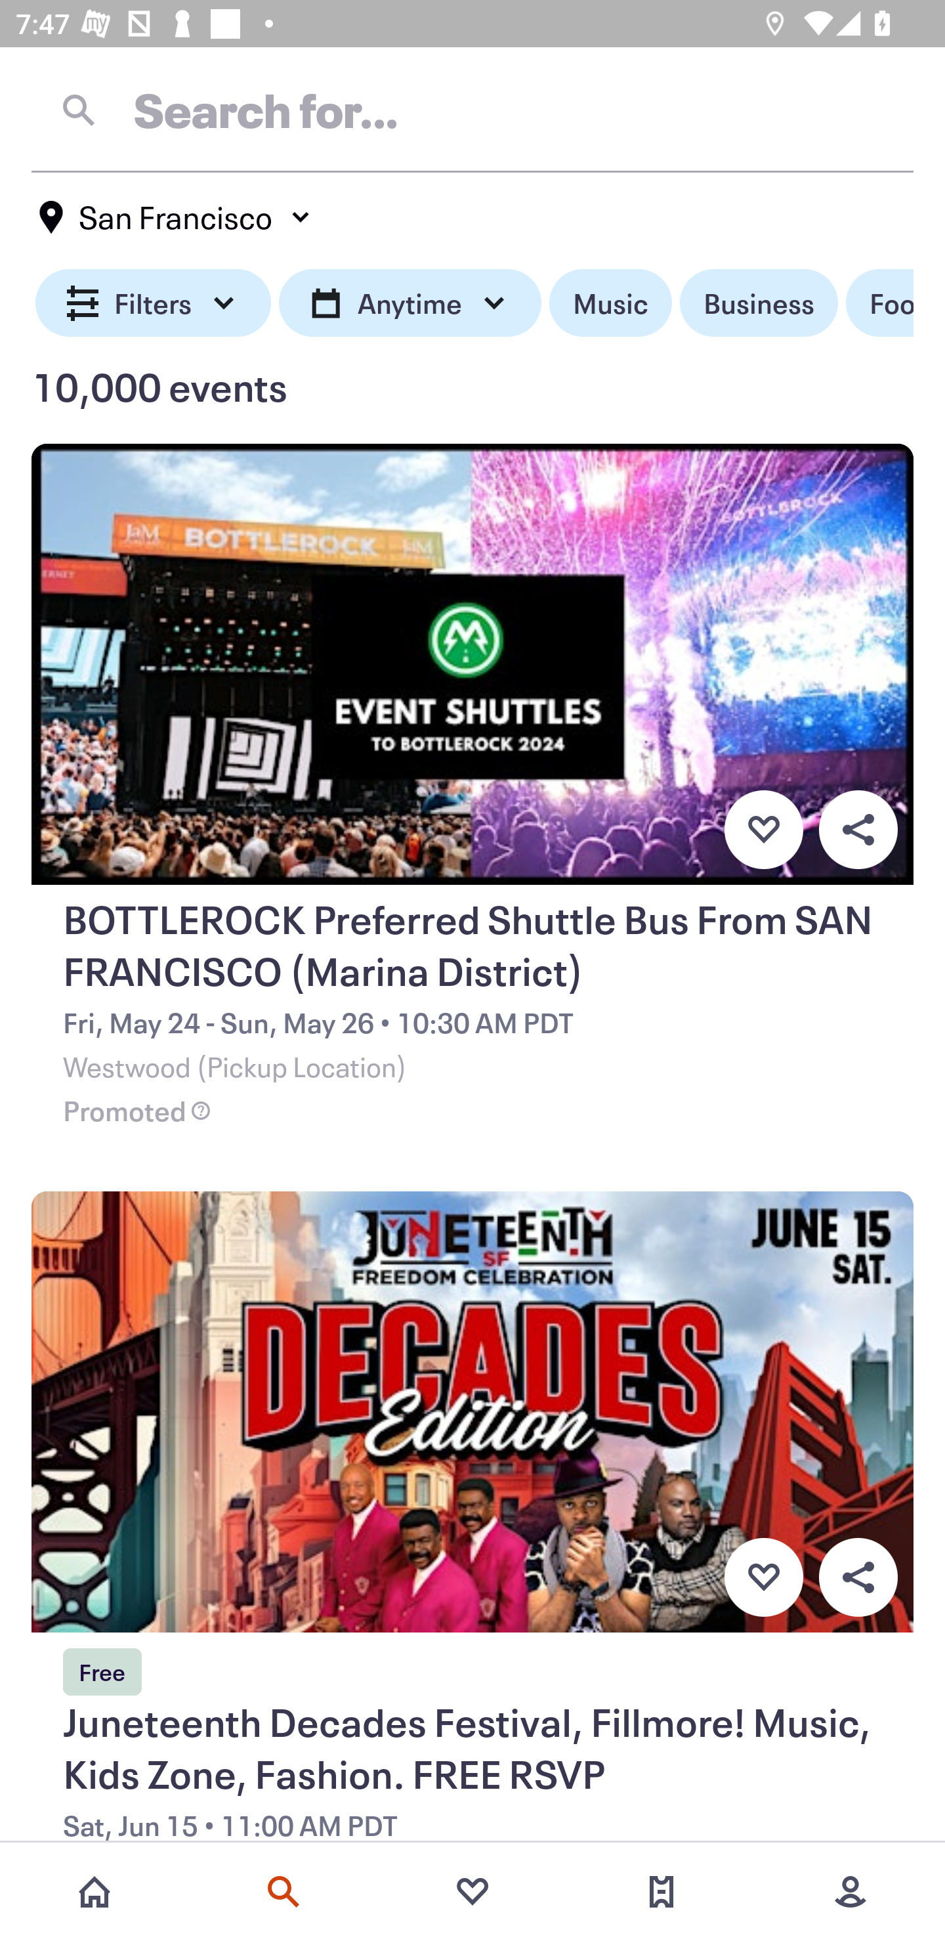 This screenshot has height=1943, width=945. What do you see at coordinates (409, 303) in the screenshot?
I see `Anytime` at bounding box center [409, 303].